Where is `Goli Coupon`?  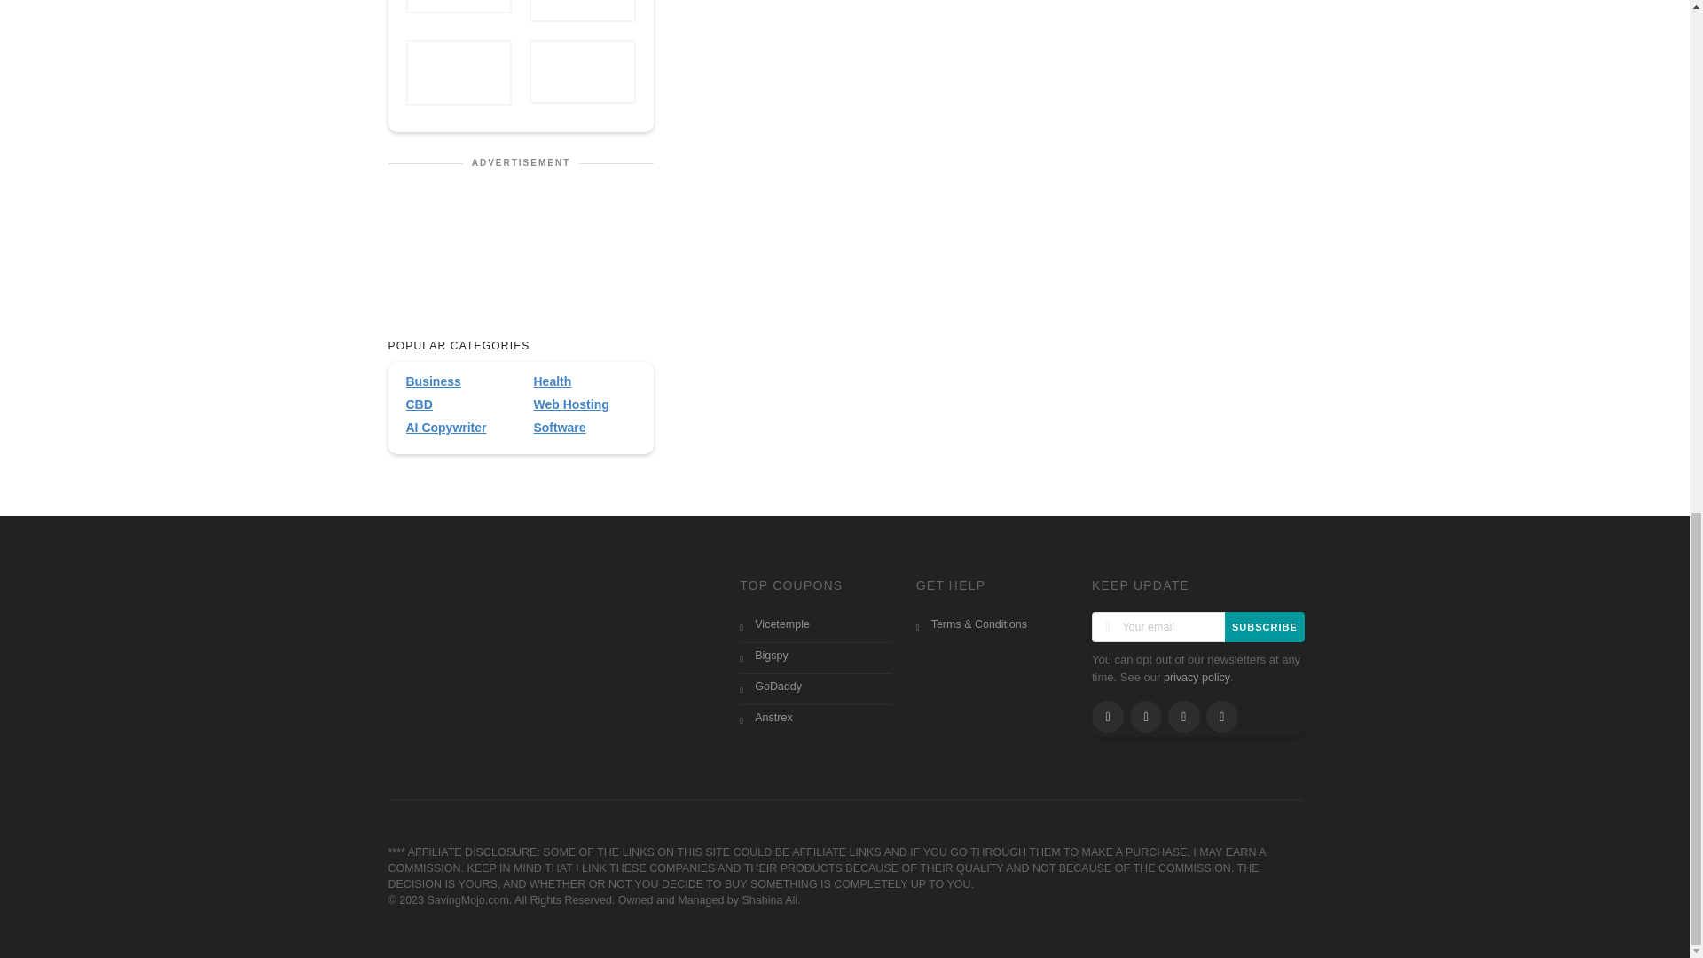 Goli Coupon is located at coordinates (582, 8).